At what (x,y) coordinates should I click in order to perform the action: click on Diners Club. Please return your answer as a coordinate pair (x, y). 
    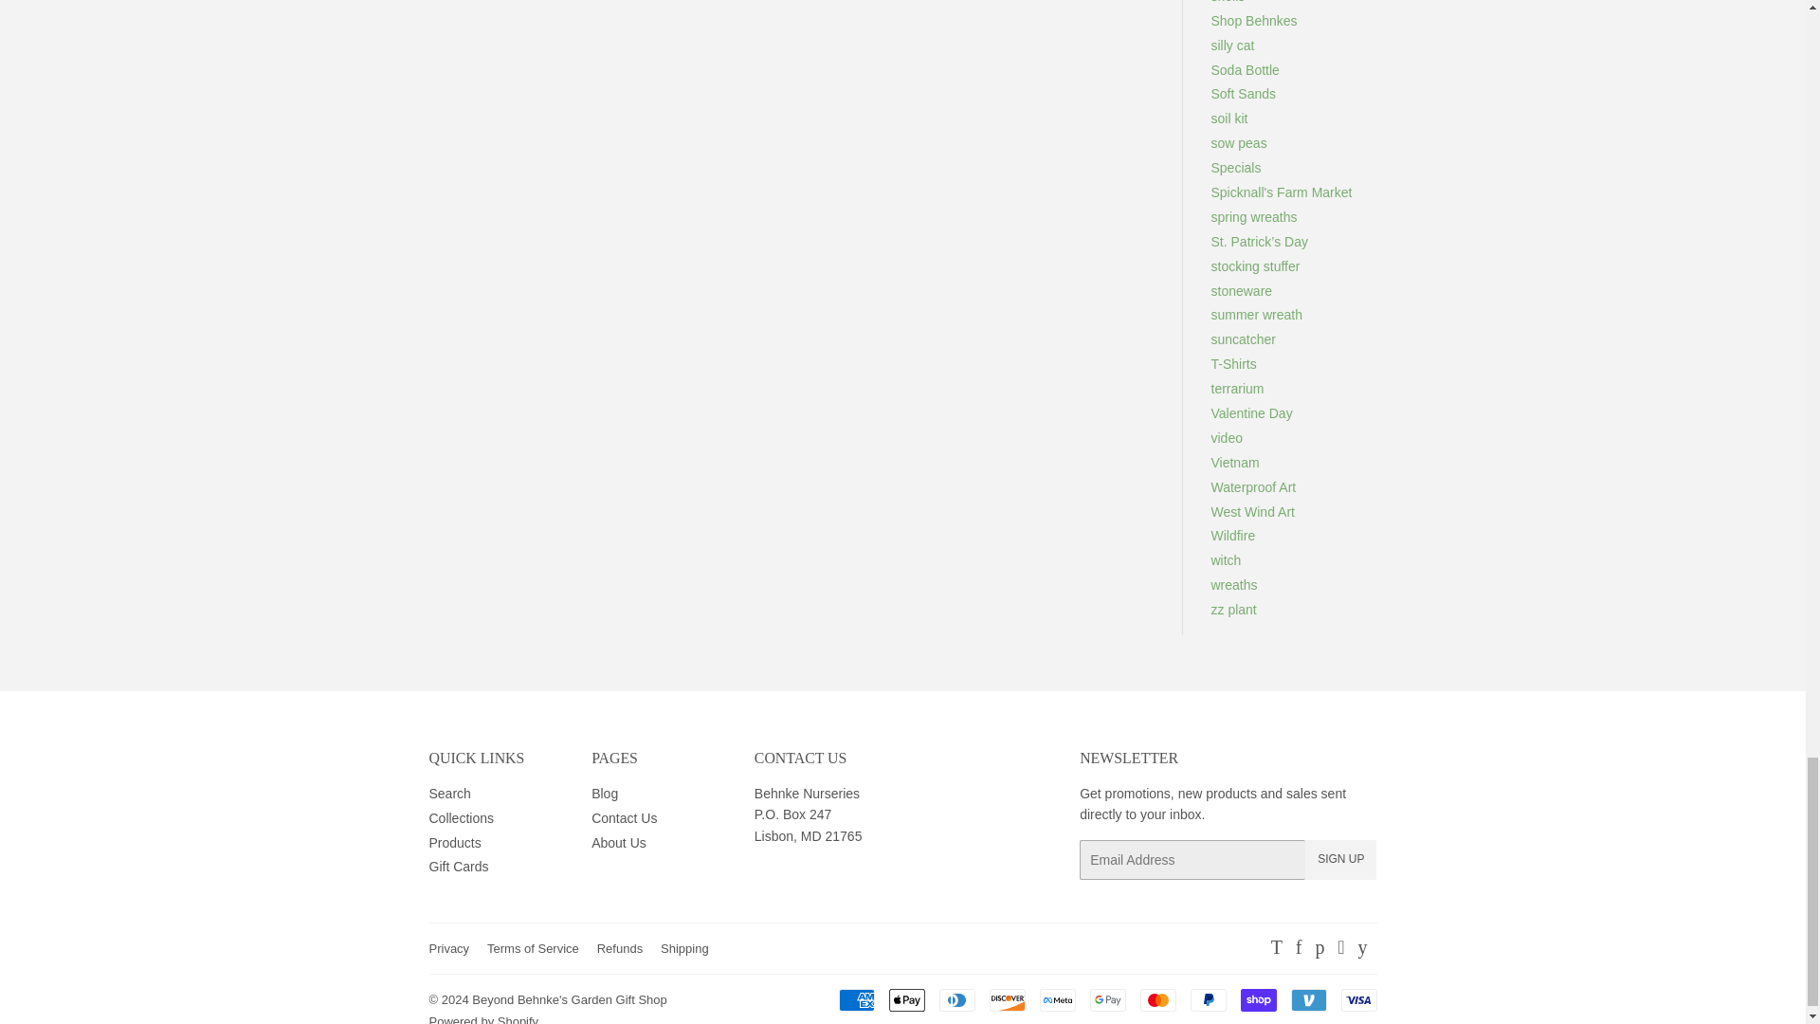
    Looking at the image, I should click on (955, 1000).